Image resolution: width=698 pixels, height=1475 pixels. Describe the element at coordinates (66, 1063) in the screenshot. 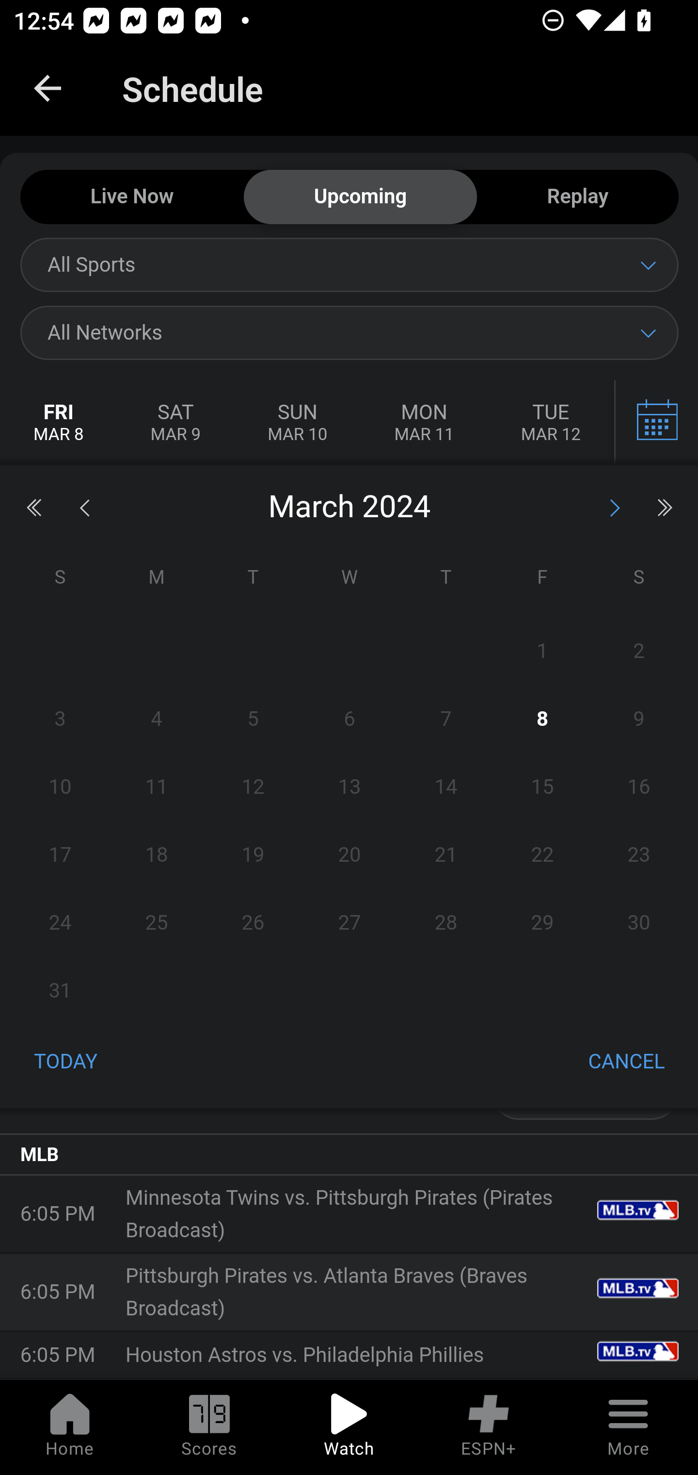

I see `TODAY` at that location.